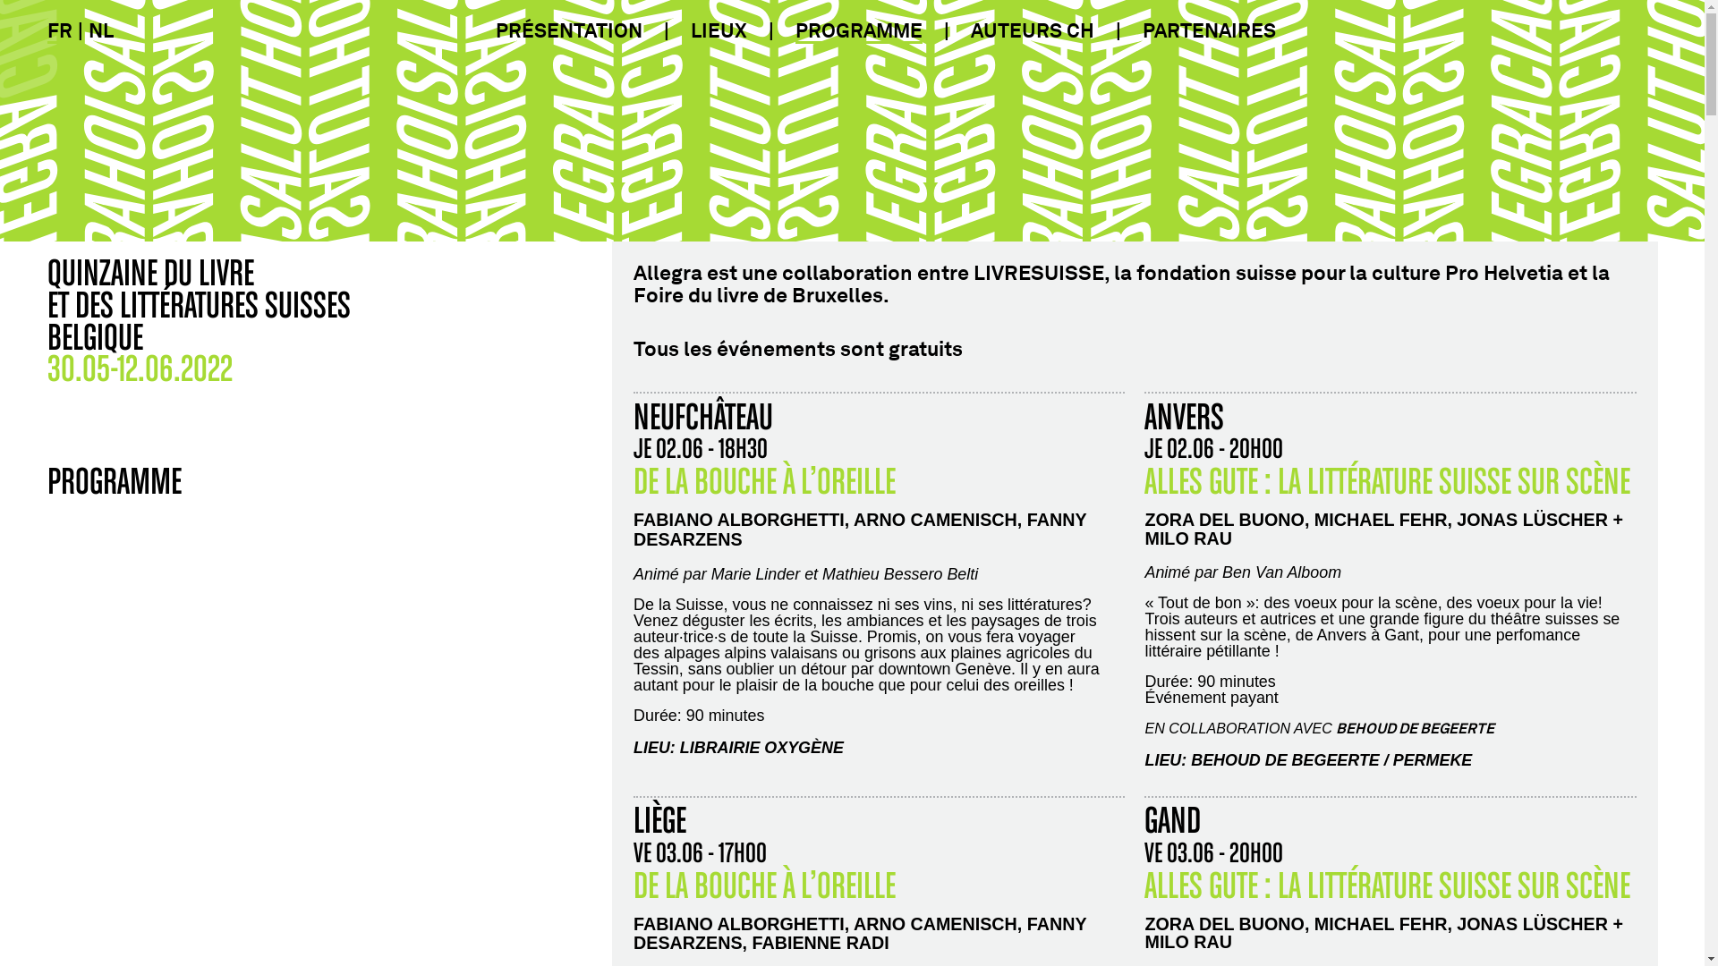 The image size is (1718, 966). What do you see at coordinates (1213, 855) in the screenshot?
I see `VE 03.06 - 20H00` at bounding box center [1213, 855].